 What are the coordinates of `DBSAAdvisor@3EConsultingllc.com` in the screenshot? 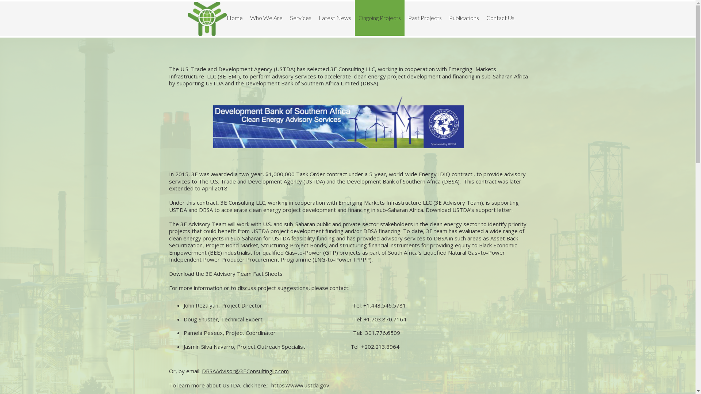 It's located at (245, 371).